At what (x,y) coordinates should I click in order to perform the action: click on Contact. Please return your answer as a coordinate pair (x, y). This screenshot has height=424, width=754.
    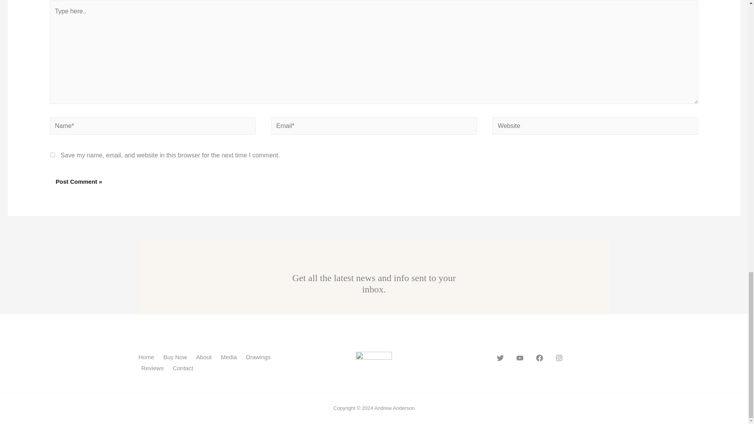
    Looking at the image, I should click on (185, 368).